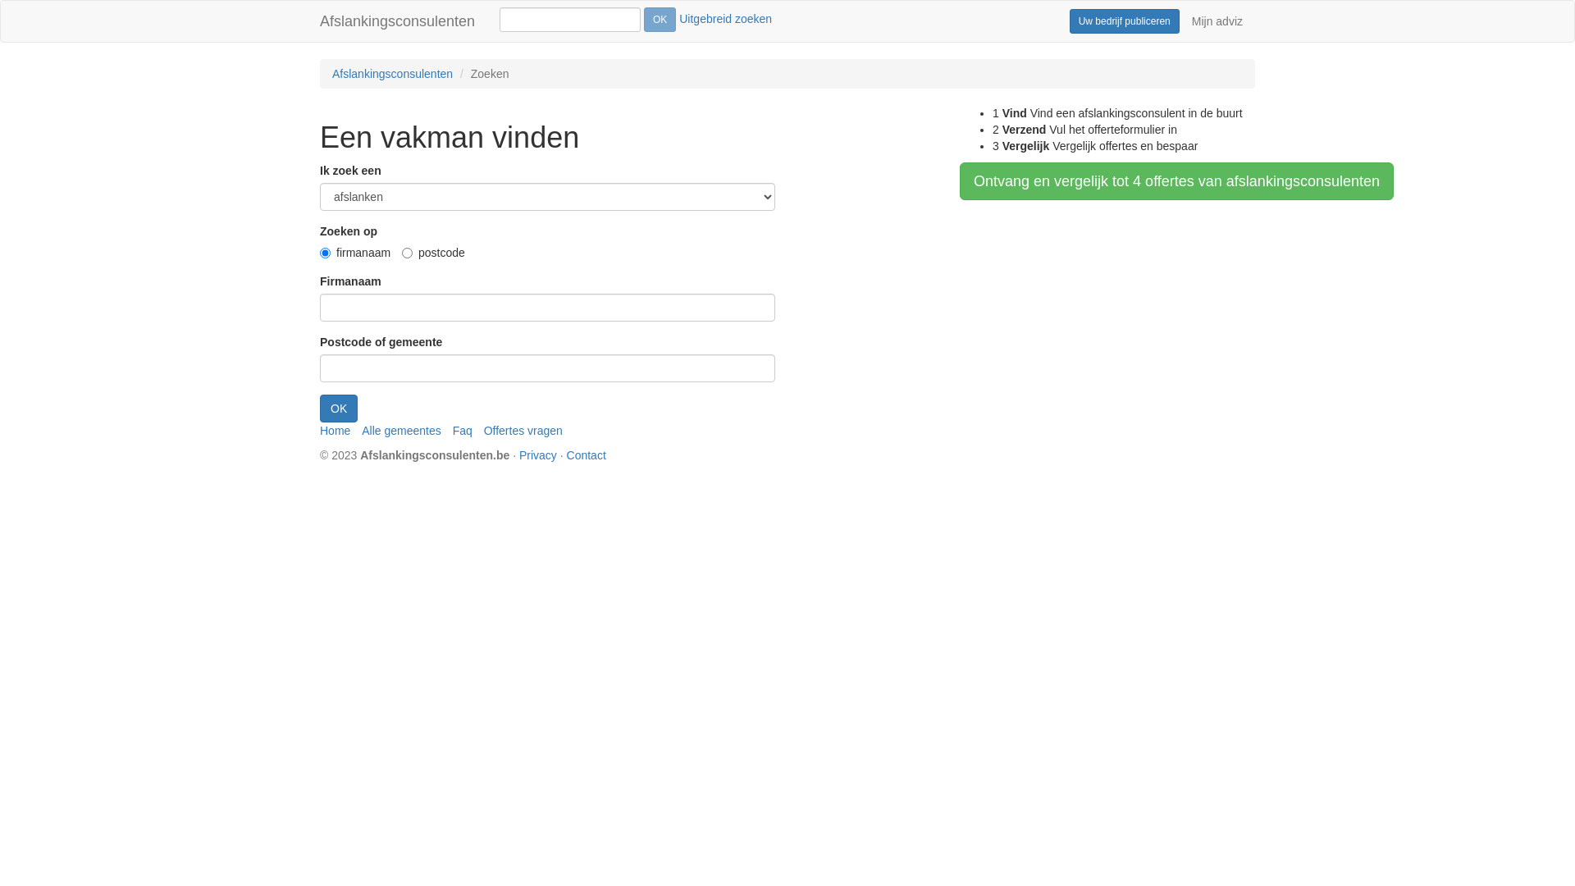  I want to click on Alle gemeentes, so click(402, 431).